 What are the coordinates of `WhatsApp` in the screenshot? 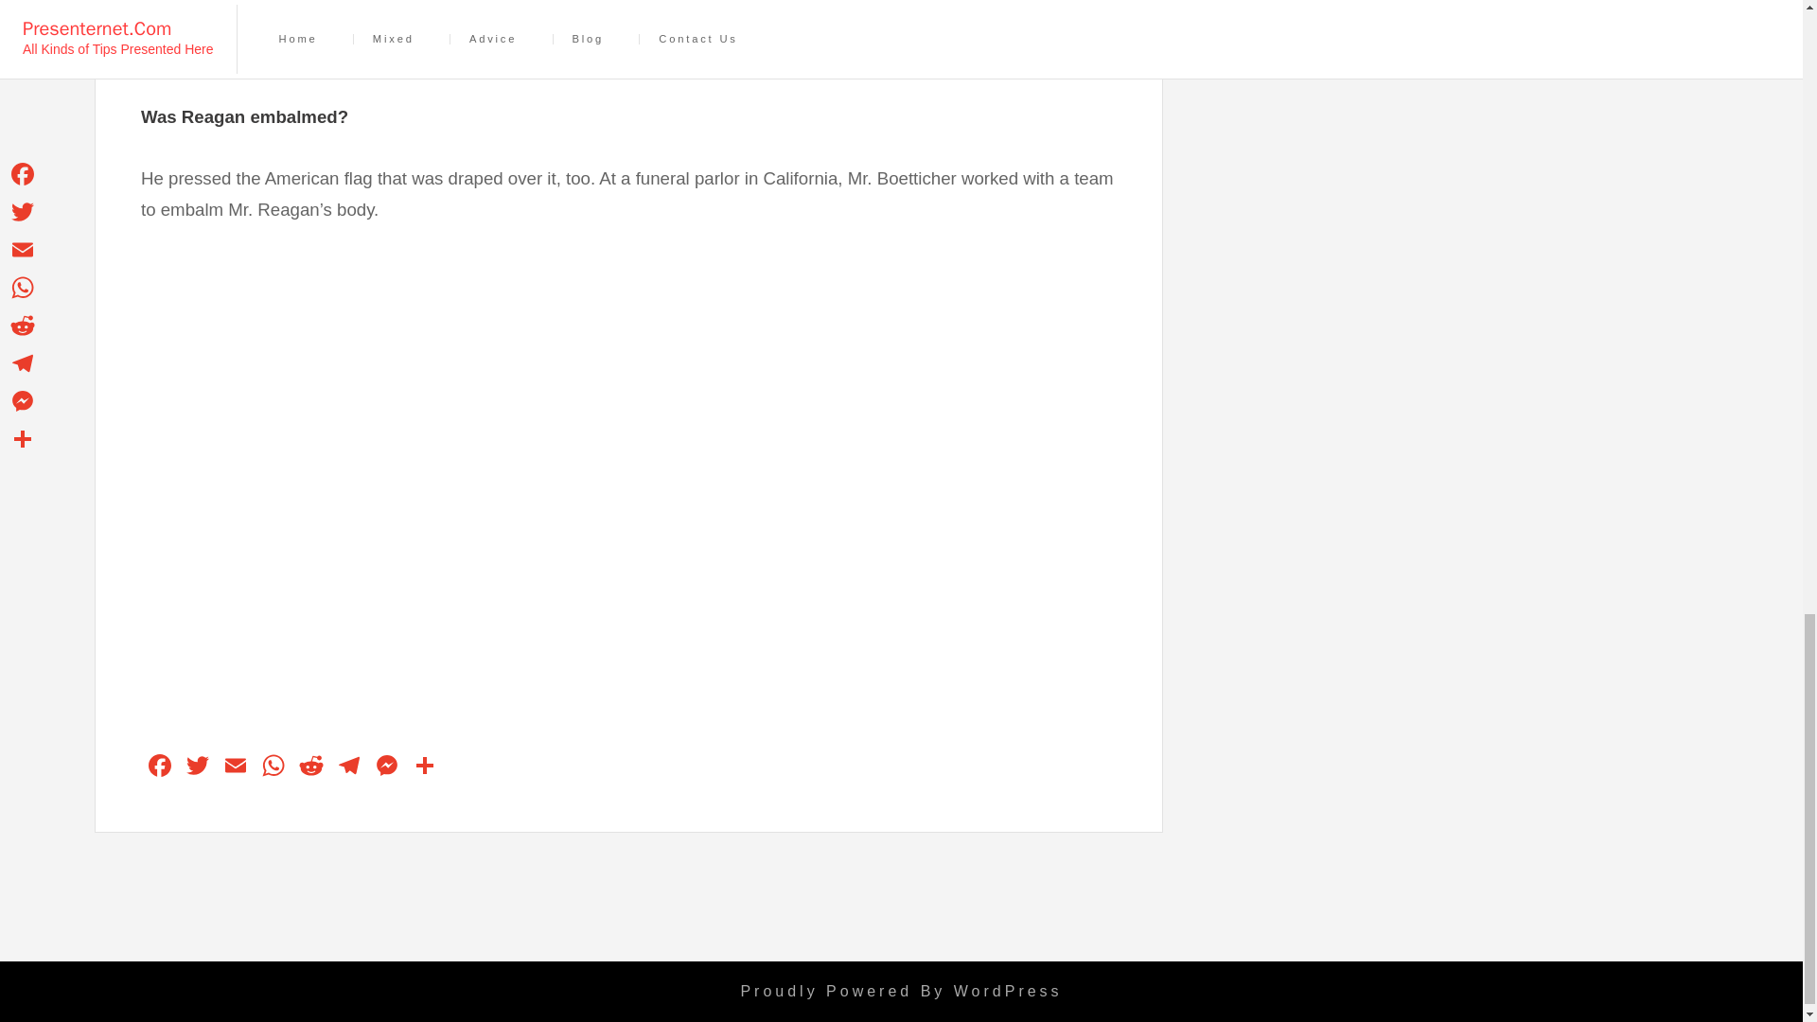 It's located at (273, 767).